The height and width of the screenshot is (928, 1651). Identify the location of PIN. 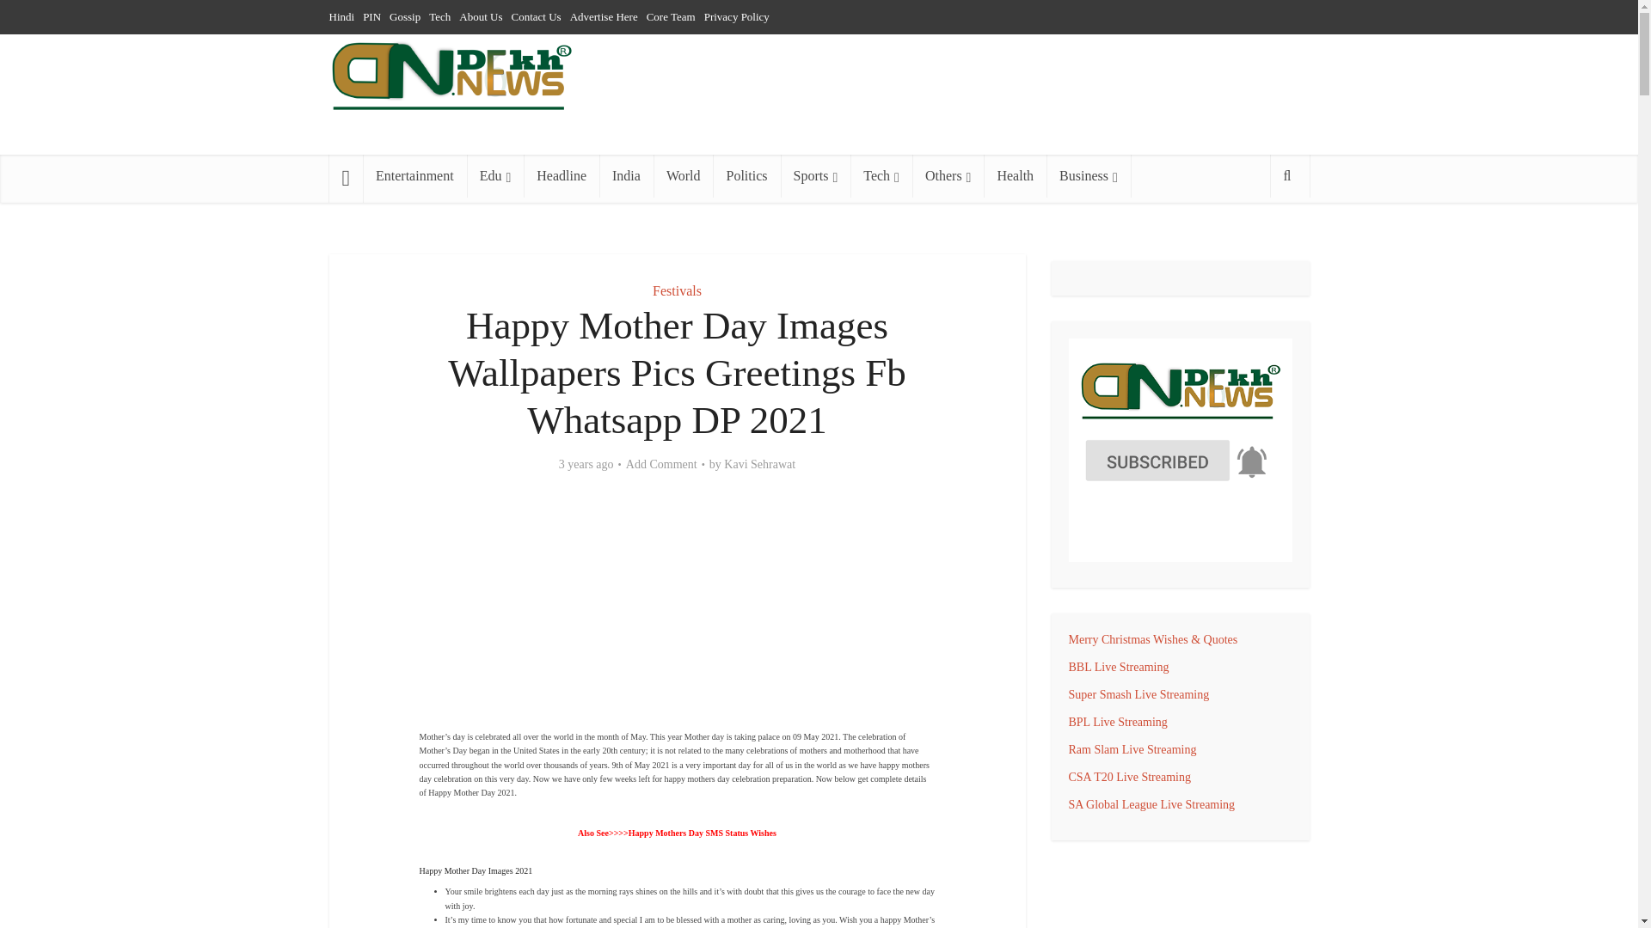
(371, 16).